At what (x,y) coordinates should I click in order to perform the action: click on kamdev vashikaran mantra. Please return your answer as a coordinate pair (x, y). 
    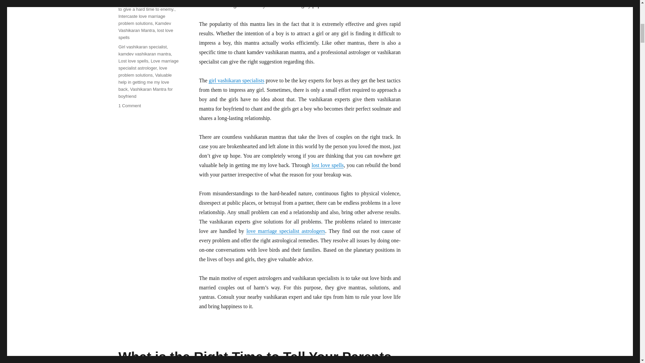
    Looking at the image, I should click on (144, 54).